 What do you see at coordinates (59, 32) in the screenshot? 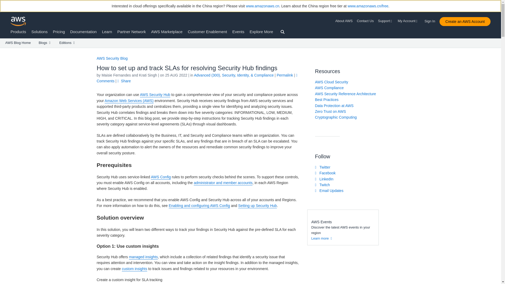
I see `Pricing` at bounding box center [59, 32].